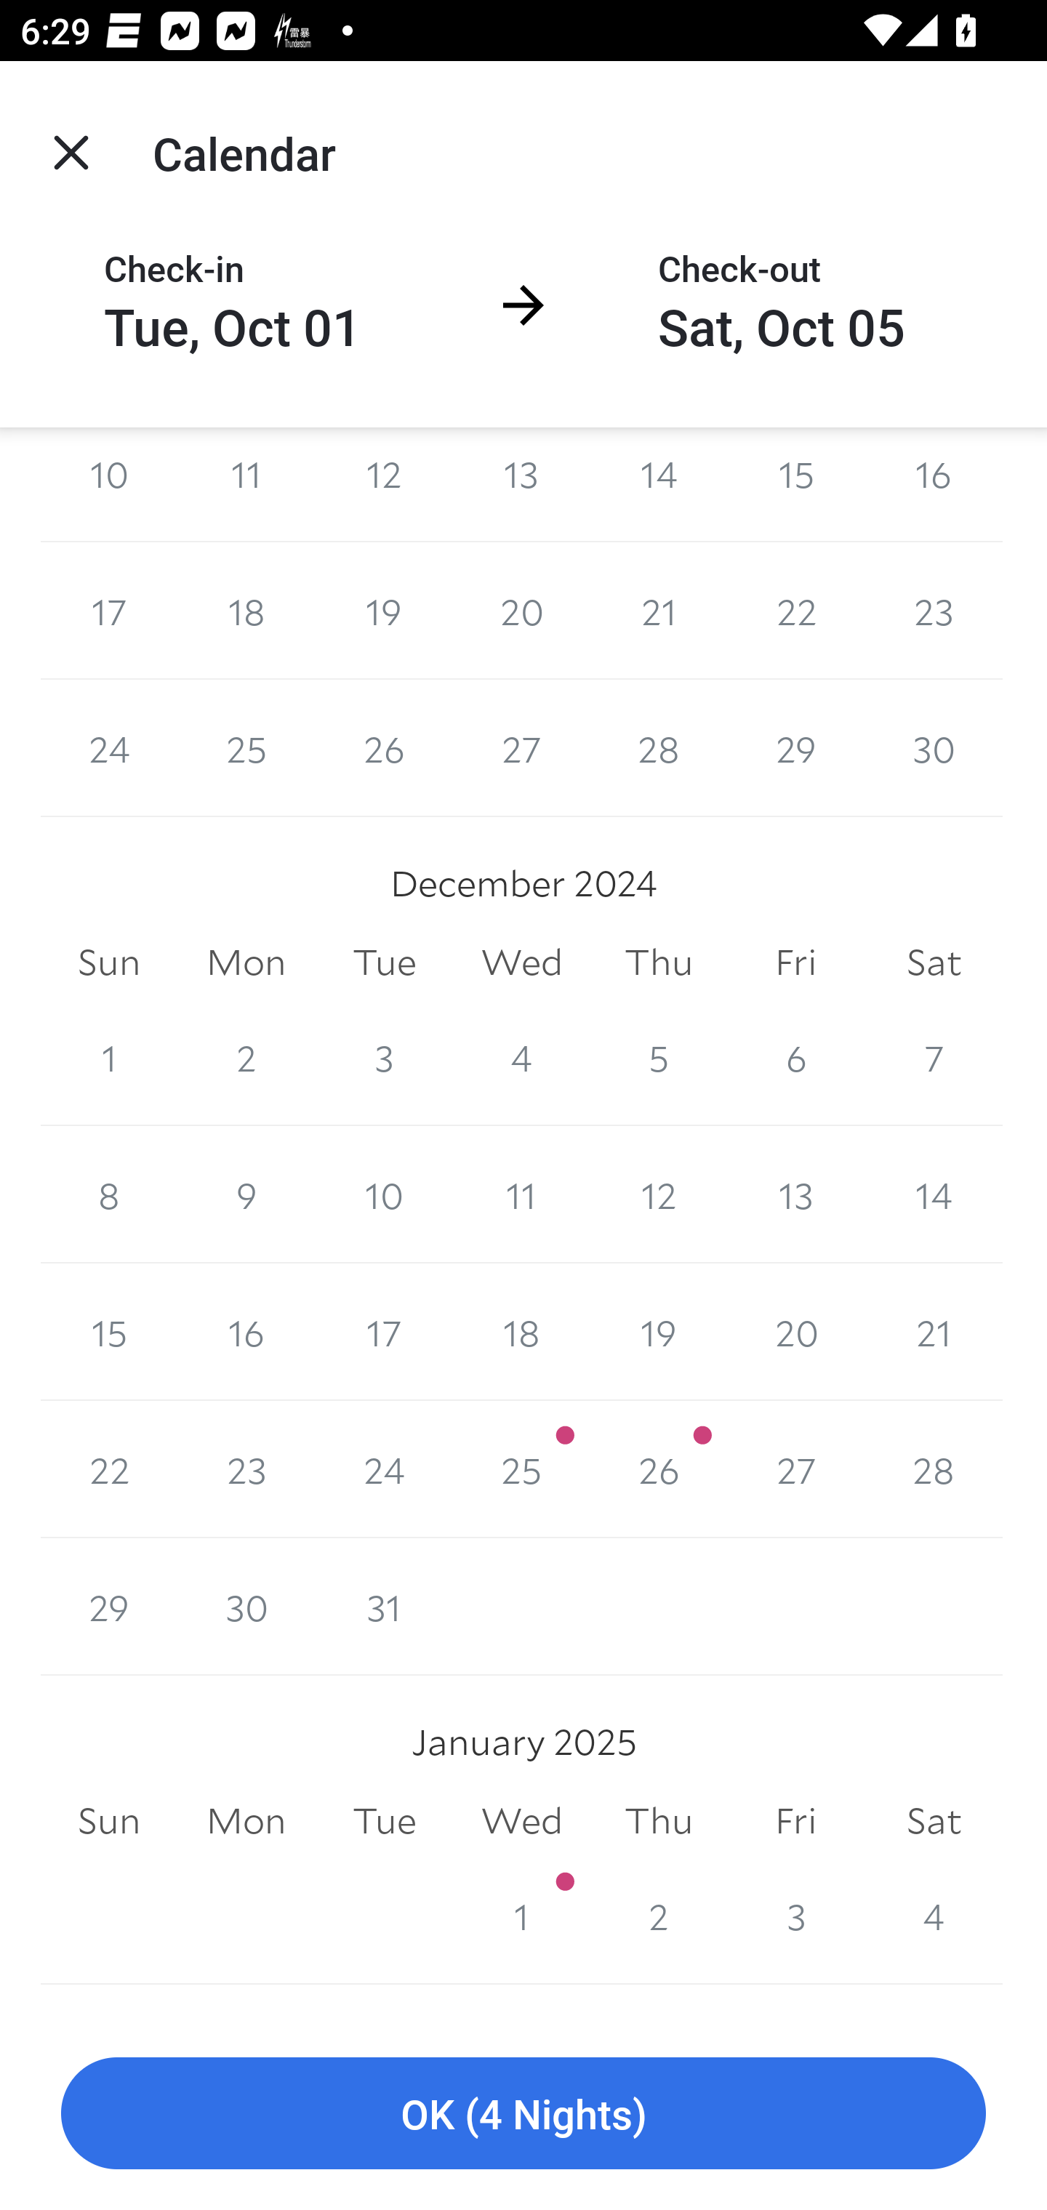 The image size is (1047, 2210). I want to click on 19 19 December 2024, so click(659, 1332).